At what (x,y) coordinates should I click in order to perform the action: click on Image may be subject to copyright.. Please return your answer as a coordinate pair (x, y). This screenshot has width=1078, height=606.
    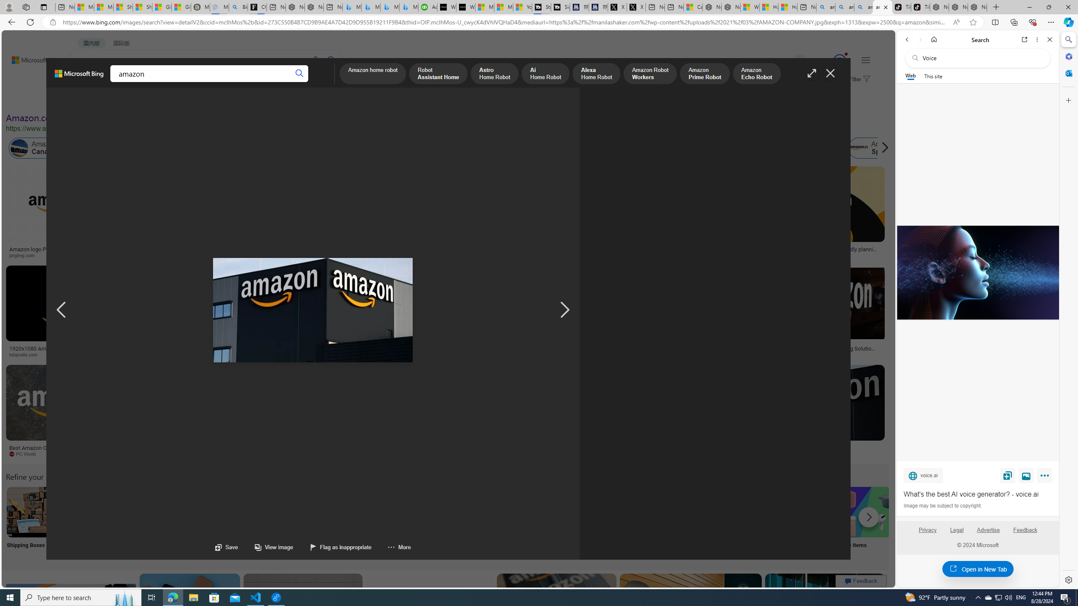
    Looking at the image, I should click on (942, 505).